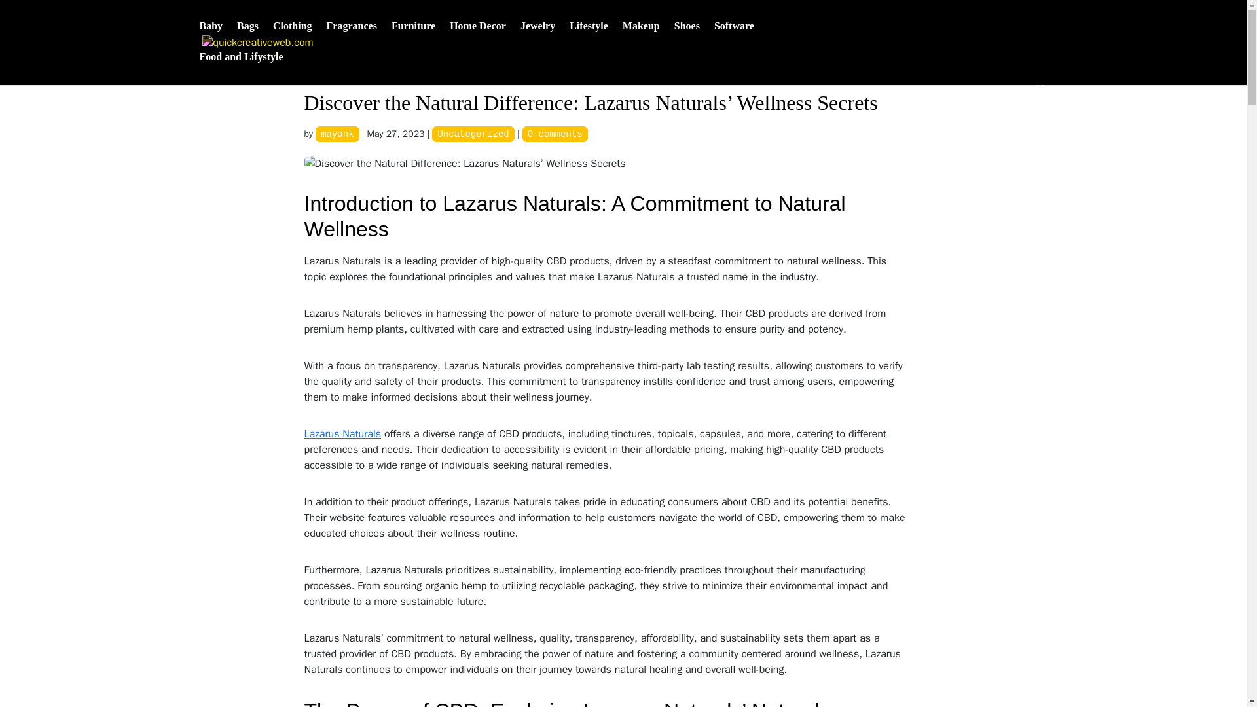 The width and height of the screenshot is (1257, 707). I want to click on Posts by mayank, so click(337, 134).